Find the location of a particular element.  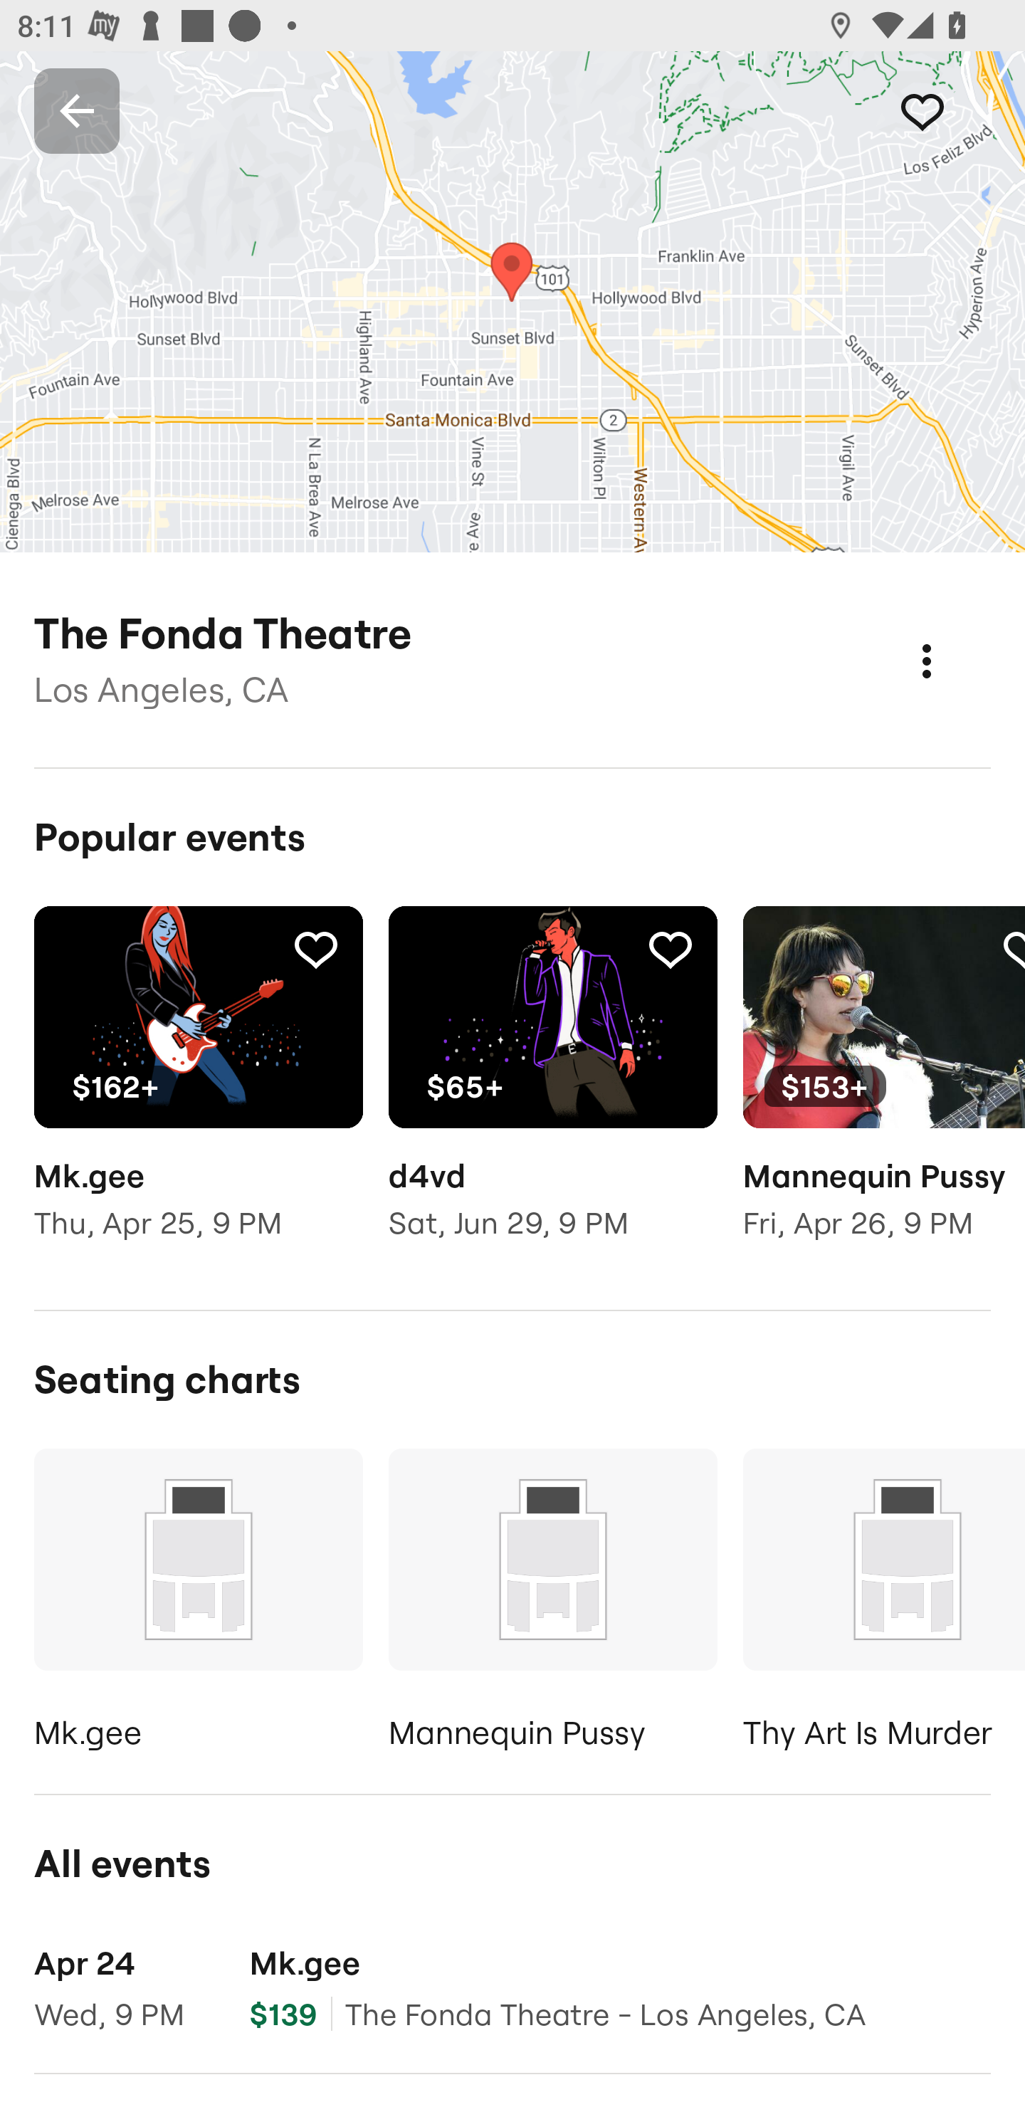

Back is located at coordinates (77, 110).